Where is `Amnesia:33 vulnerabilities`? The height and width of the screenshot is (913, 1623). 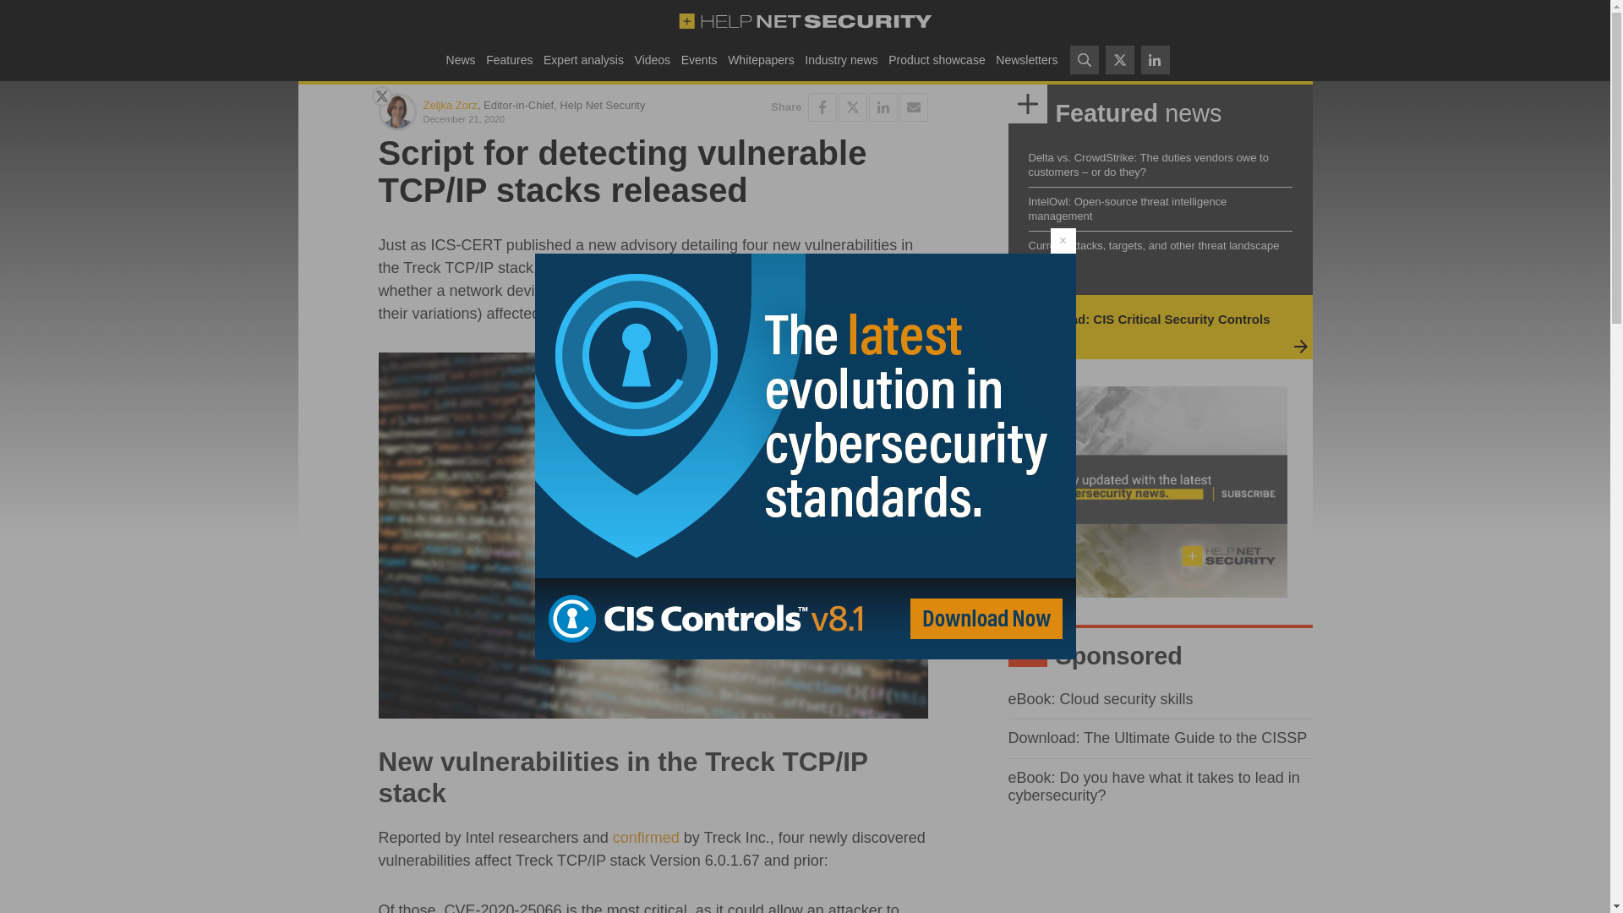 Amnesia:33 vulnerabilities is located at coordinates (677, 313).